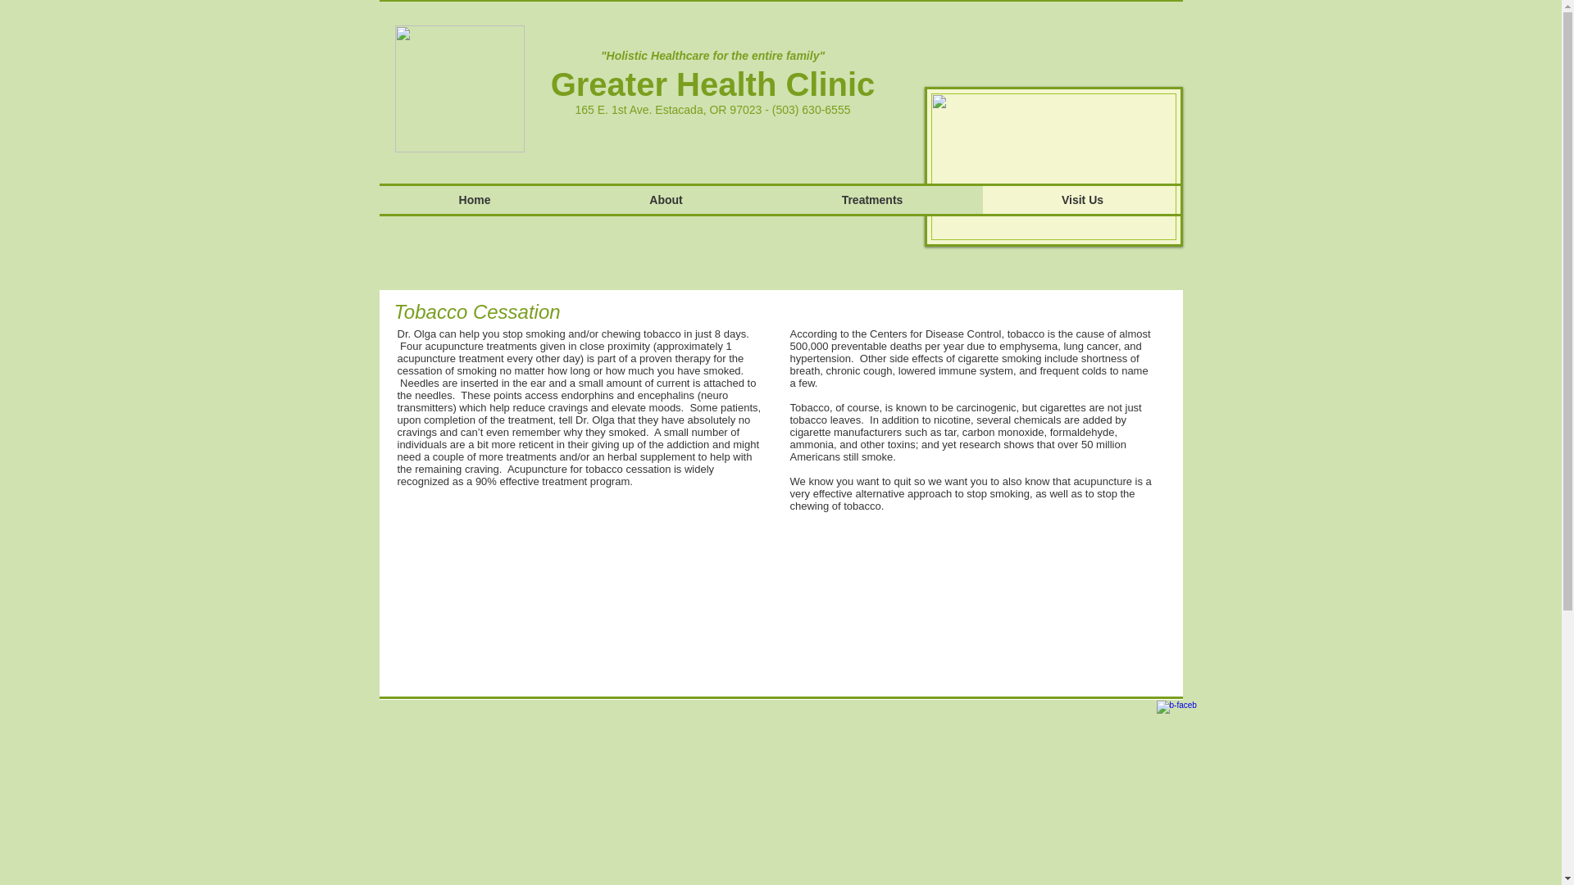  I want to click on Home, so click(474, 200).